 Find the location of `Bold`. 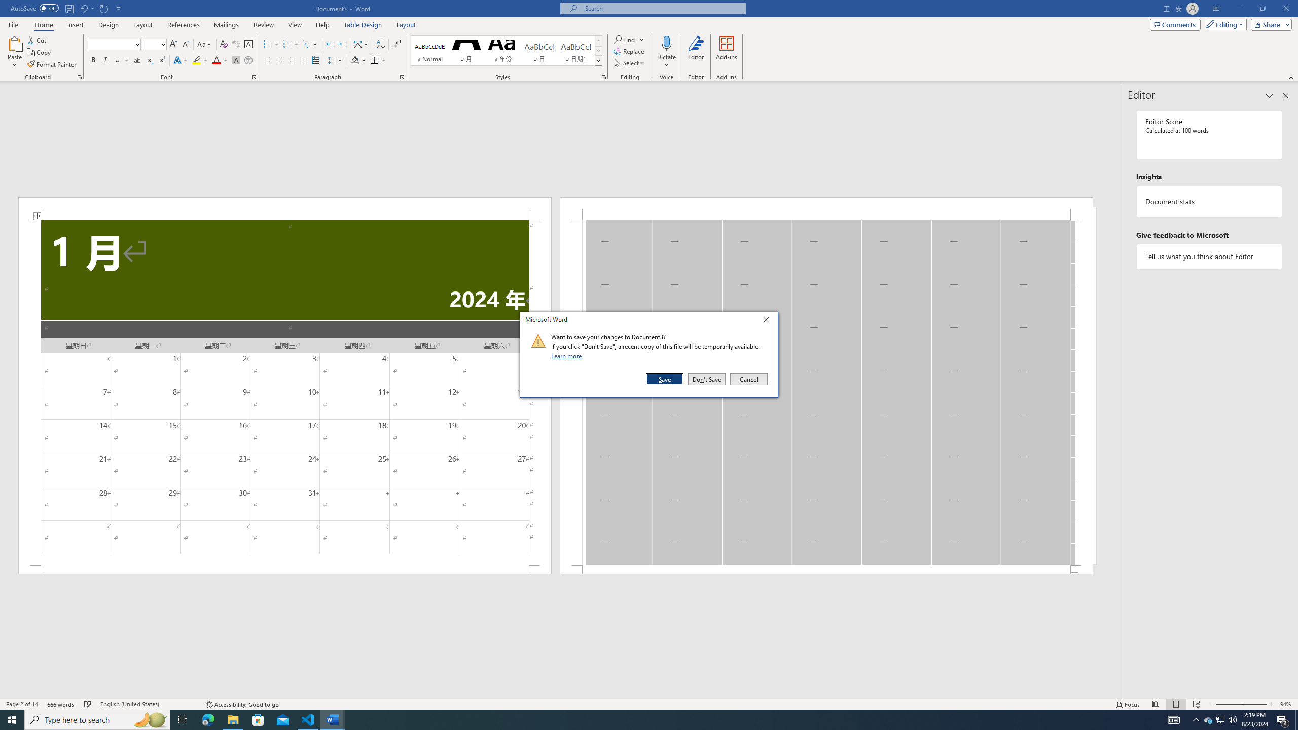

Bold is located at coordinates (93, 61).